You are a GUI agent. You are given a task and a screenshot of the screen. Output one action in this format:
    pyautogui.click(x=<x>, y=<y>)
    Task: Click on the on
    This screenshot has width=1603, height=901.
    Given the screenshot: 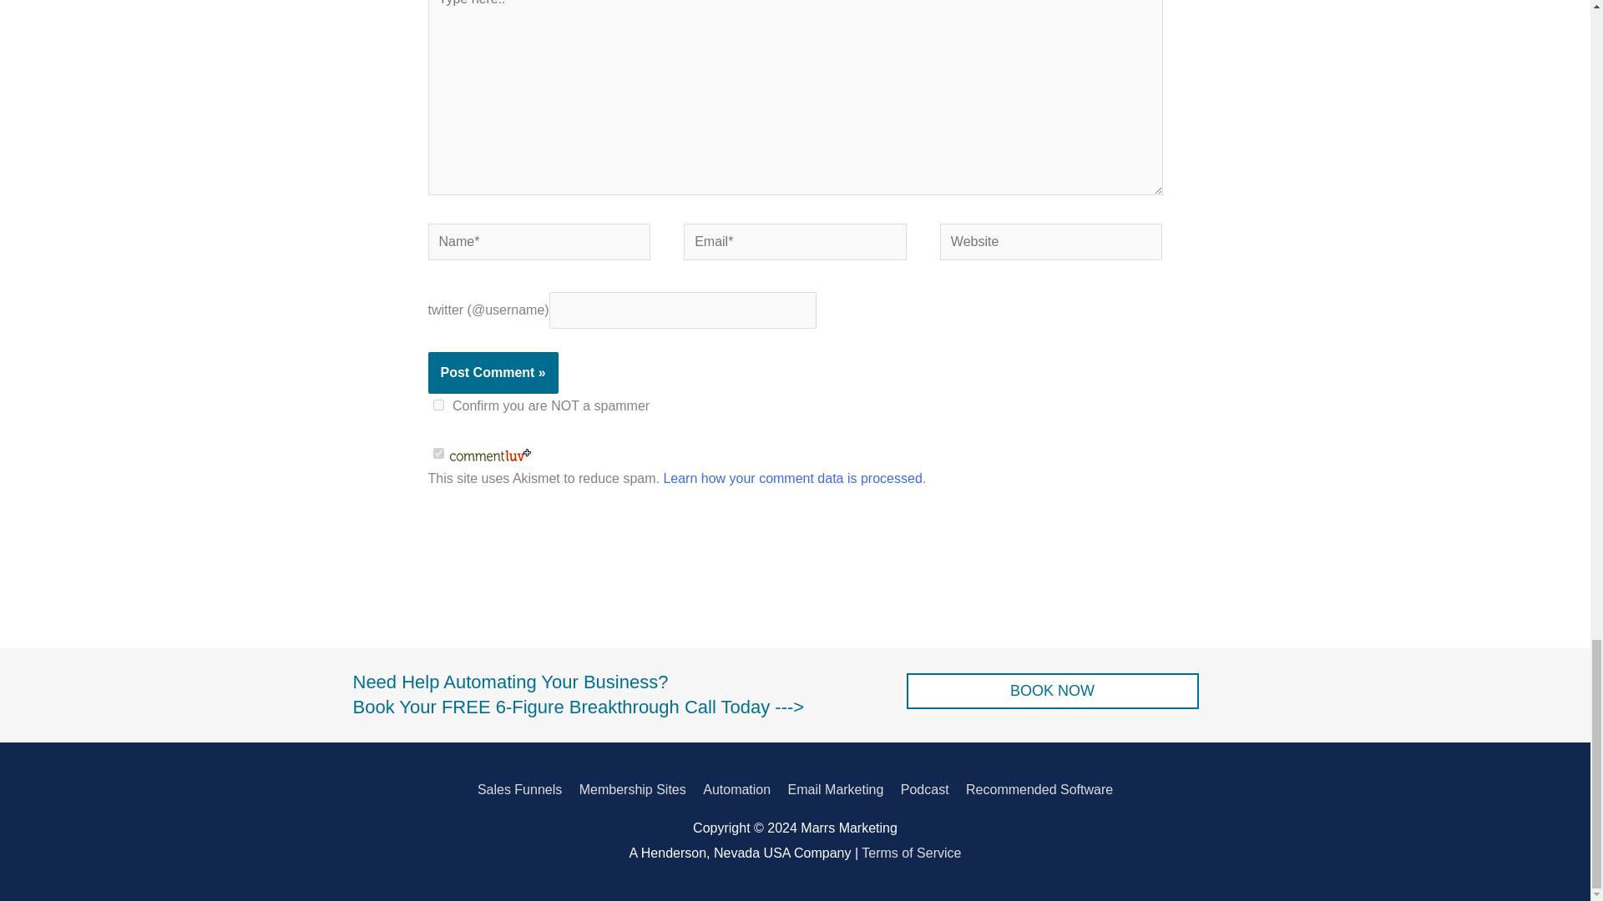 What is the action you would take?
    pyautogui.click(x=437, y=405)
    